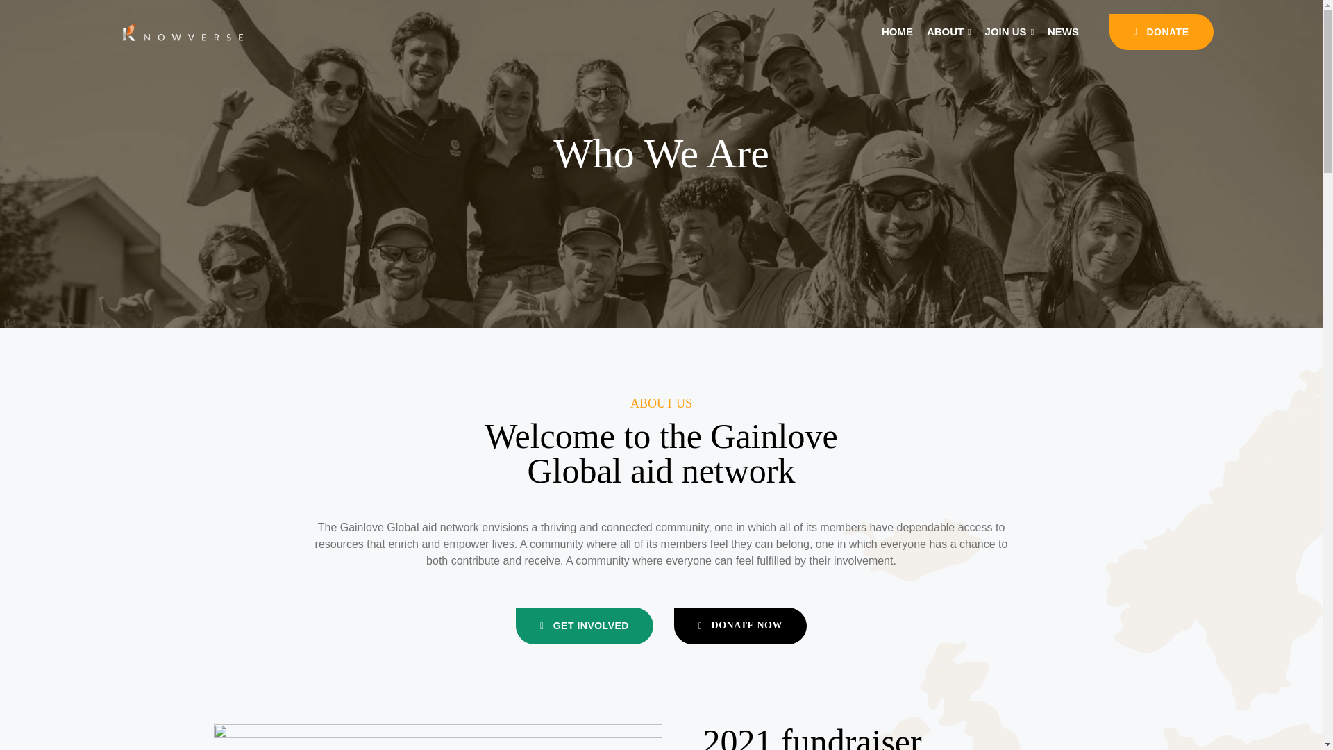 The image size is (1333, 750). Describe the element at coordinates (1009, 32) in the screenshot. I see `JOIN US` at that location.